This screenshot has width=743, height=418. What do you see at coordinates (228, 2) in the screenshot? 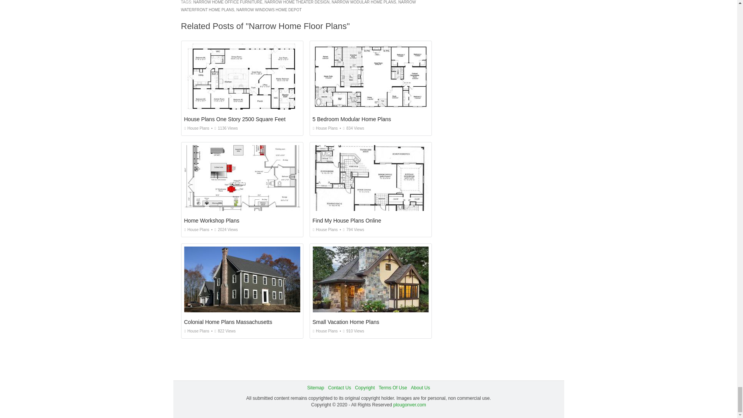
I see `NARROW HOME OFFICE FURNITURE` at bounding box center [228, 2].